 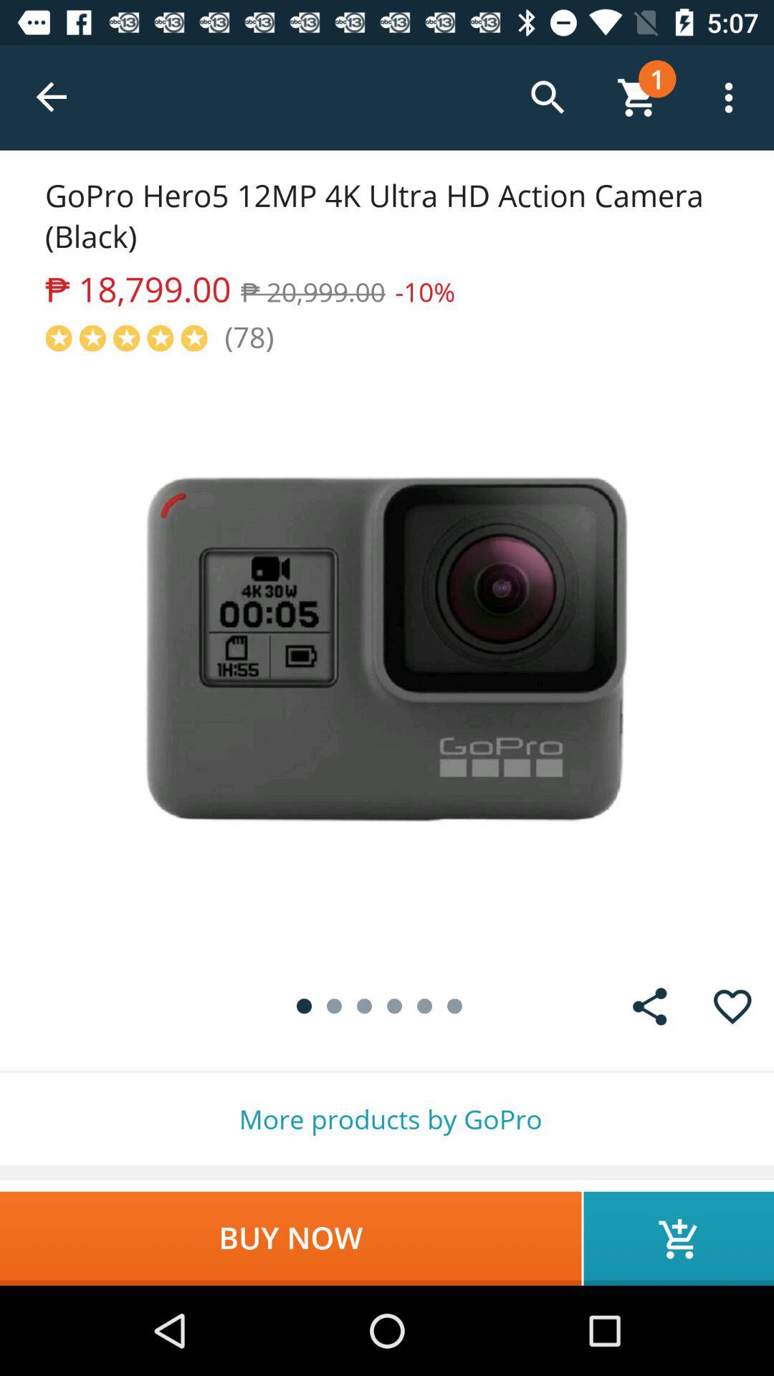 I want to click on share, so click(x=649, y=1006).